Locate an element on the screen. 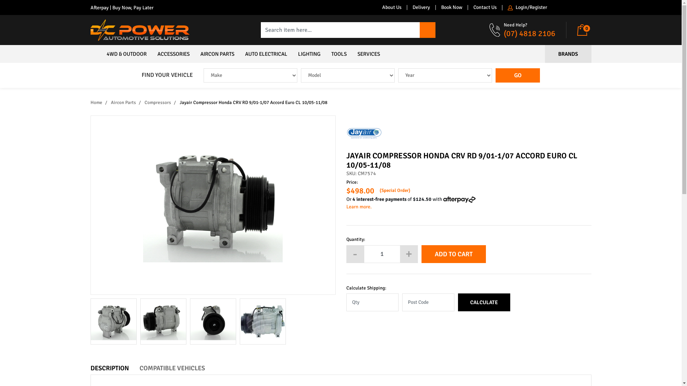 This screenshot has height=386, width=687. + is located at coordinates (409, 254).